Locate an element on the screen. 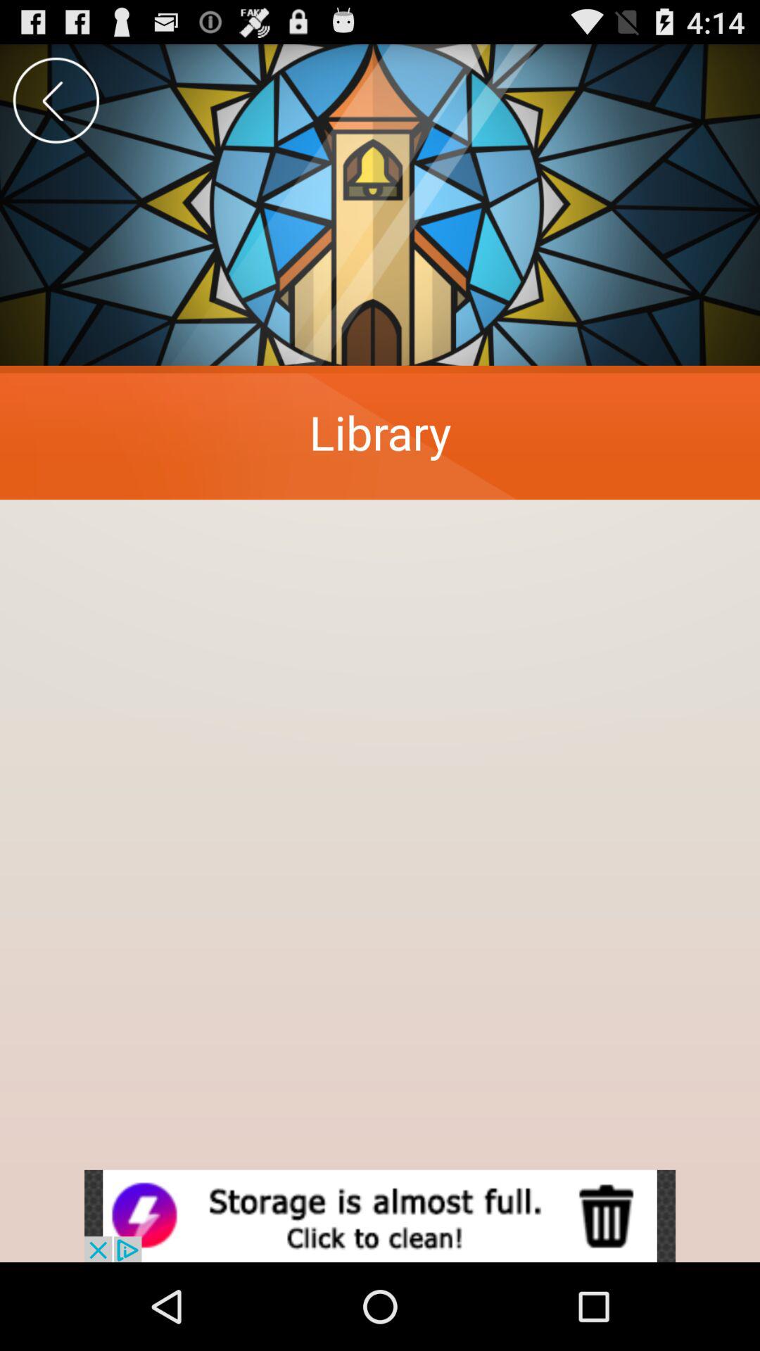 The image size is (760, 1351). goback is located at coordinates (56, 100).